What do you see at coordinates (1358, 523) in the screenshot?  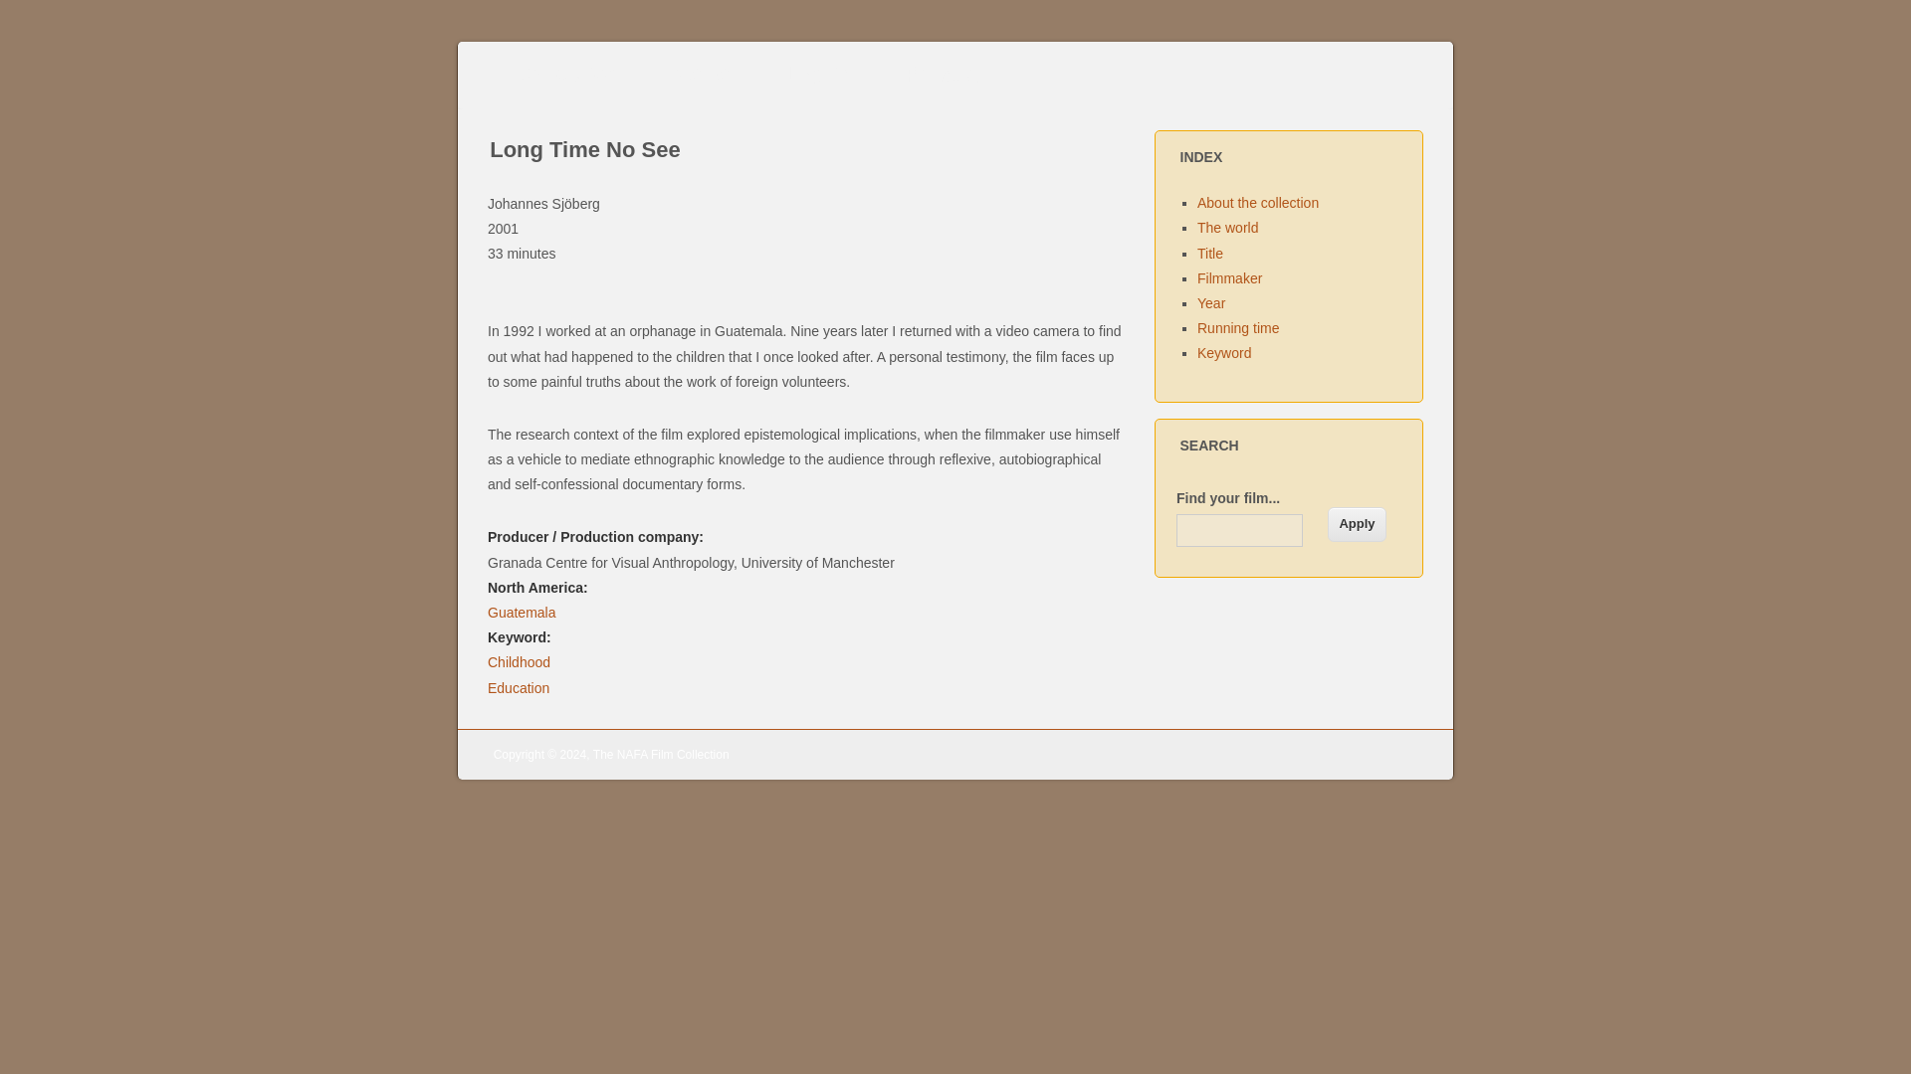 I see `Apply` at bounding box center [1358, 523].